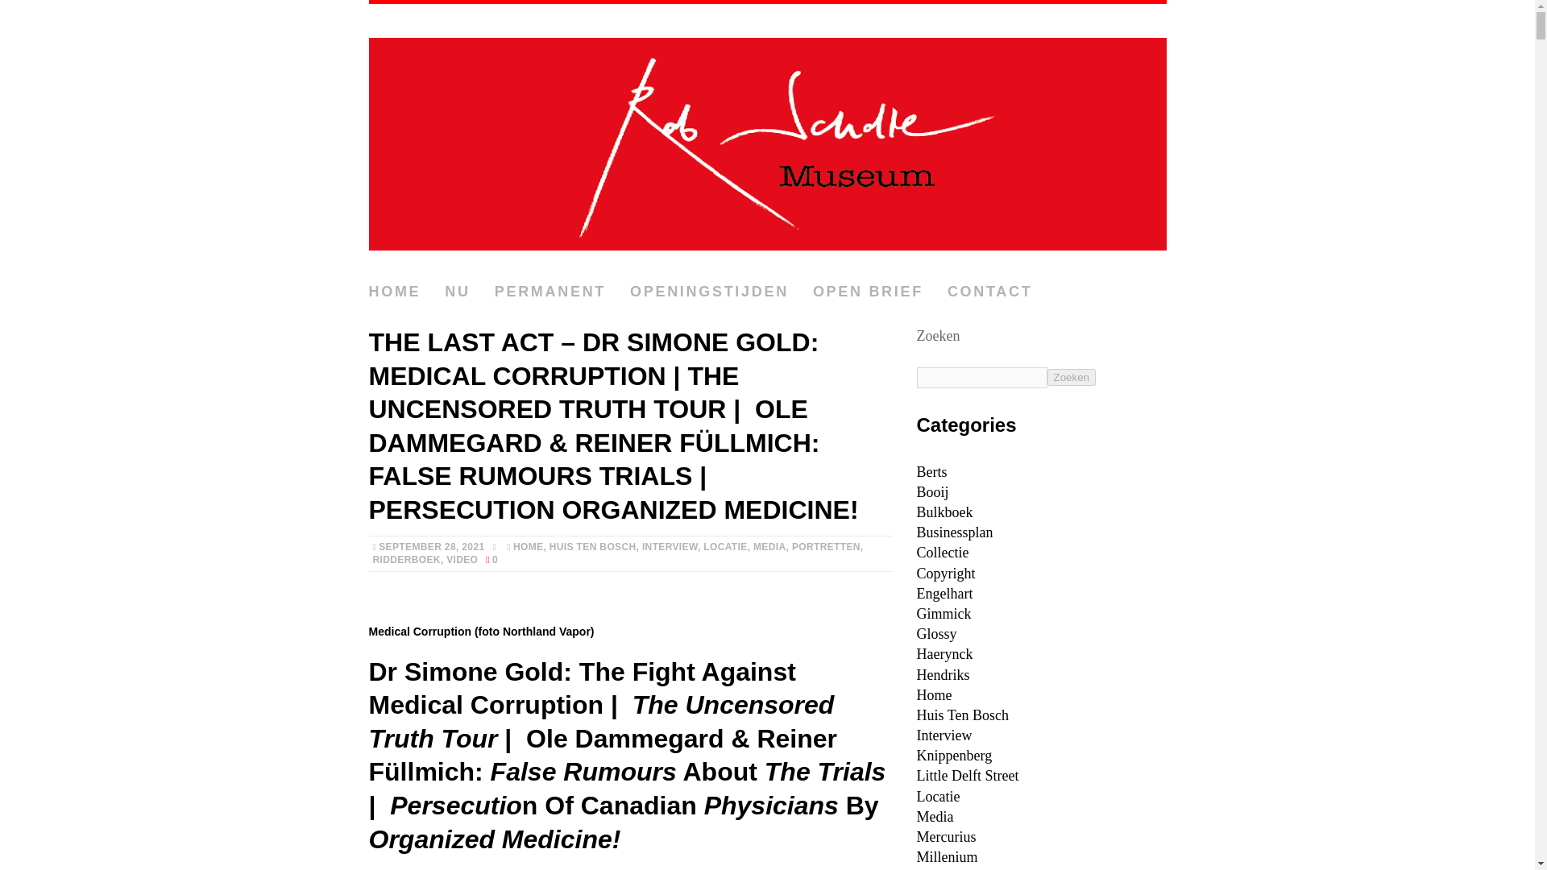  Describe the element at coordinates (462, 559) in the screenshot. I see `VIDEO` at that location.